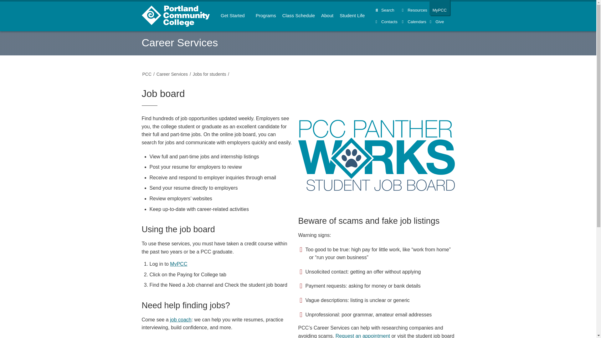 The width and height of the screenshot is (601, 338). What do you see at coordinates (389, 10) in the screenshot?
I see `Search` at bounding box center [389, 10].